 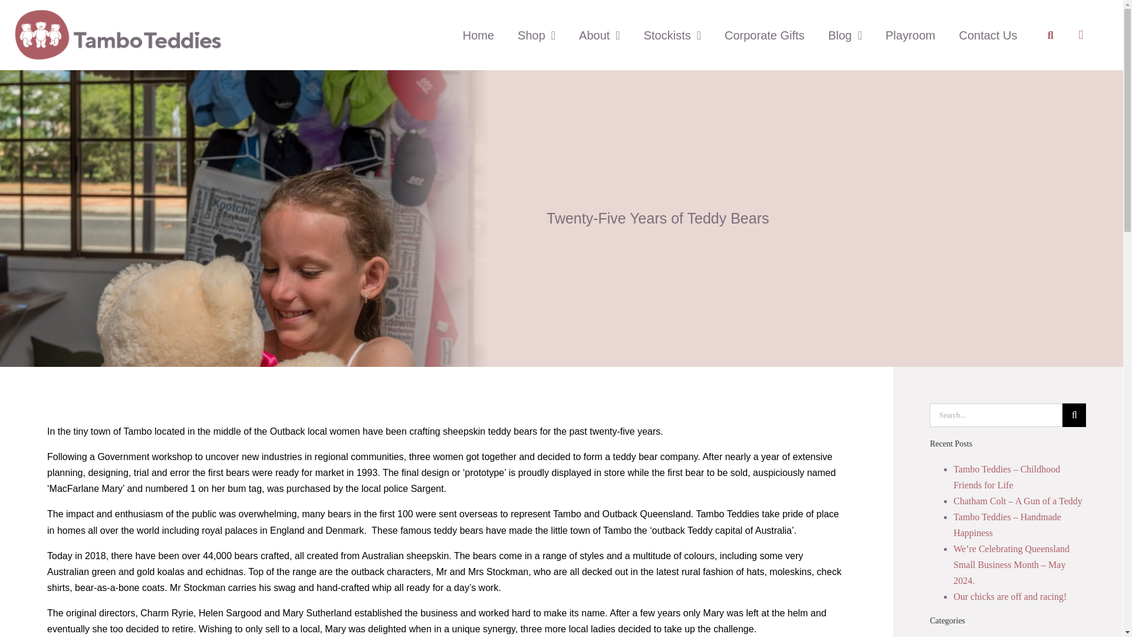 What do you see at coordinates (478, 35) in the screenshot?
I see `Home` at bounding box center [478, 35].